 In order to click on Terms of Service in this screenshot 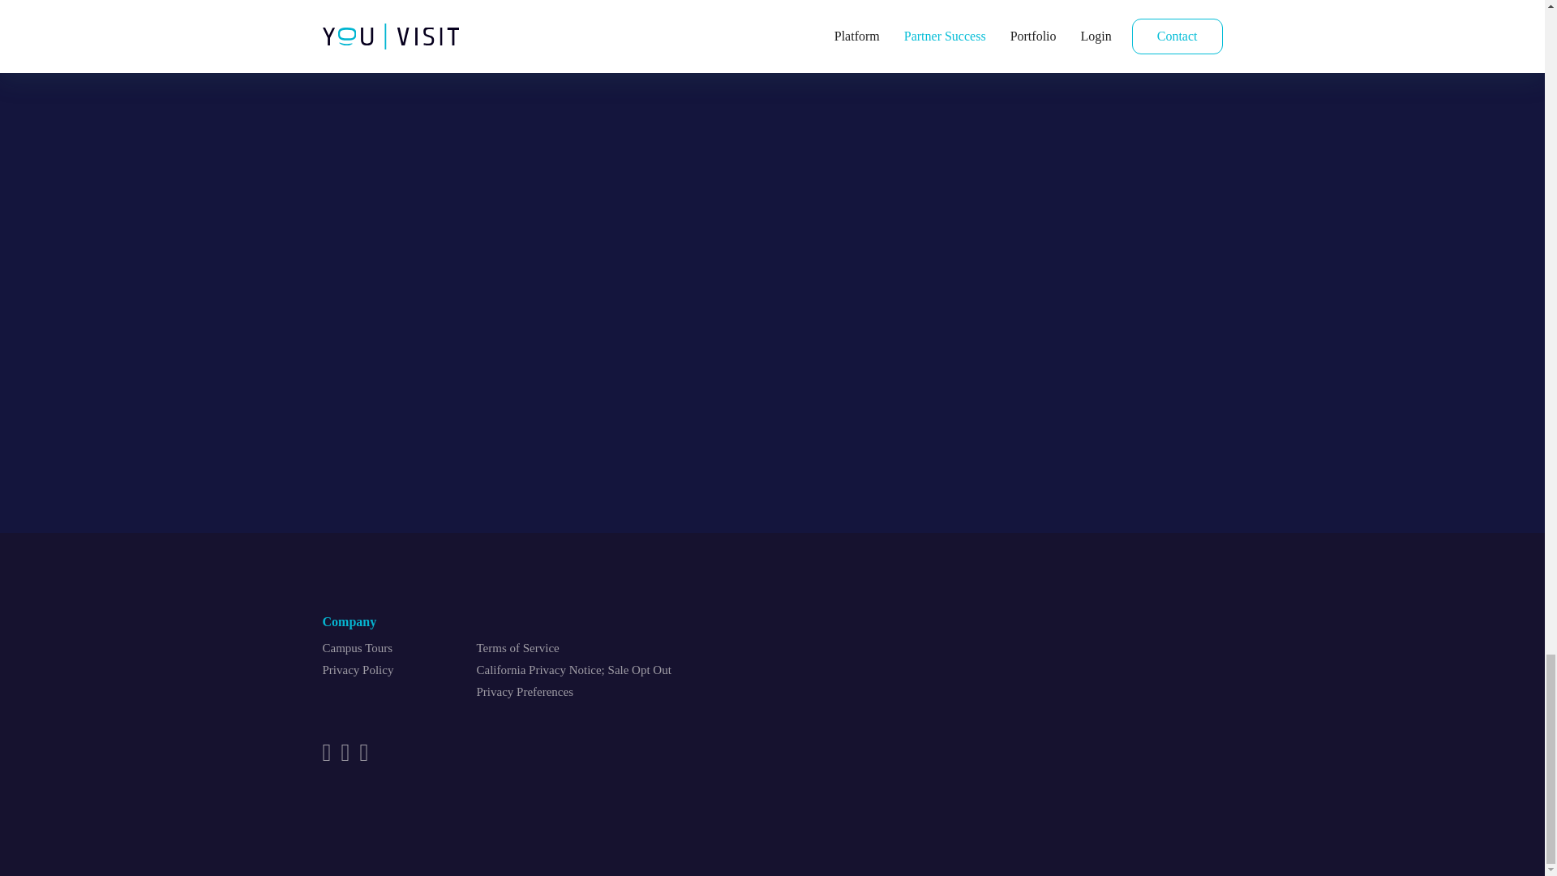, I will do `click(517, 647)`.